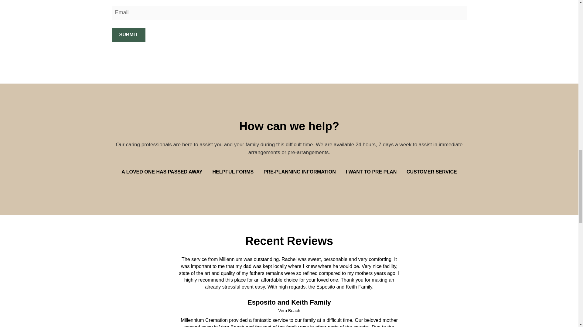 This screenshot has height=327, width=583. Describe the element at coordinates (299, 172) in the screenshot. I see `PRE-PLANNING INFORMATION` at that location.